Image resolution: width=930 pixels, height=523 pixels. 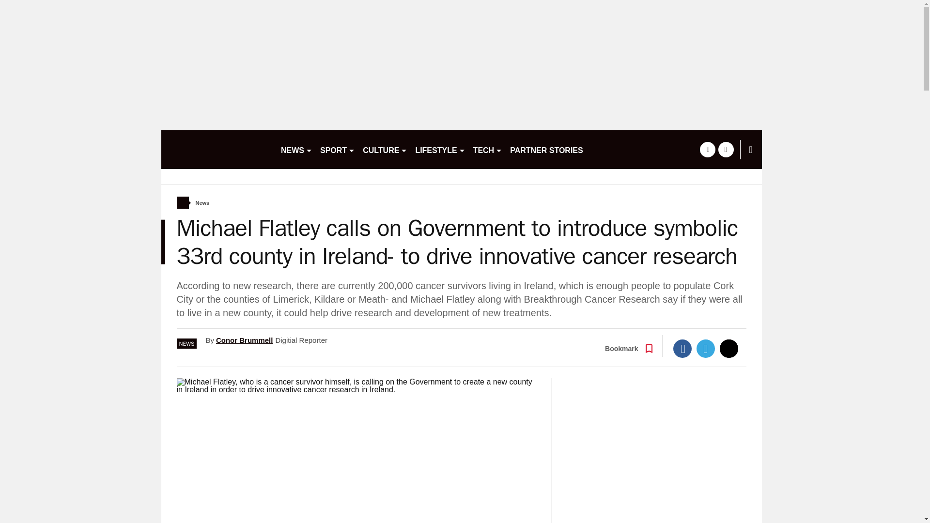 What do you see at coordinates (546, 149) in the screenshot?
I see `PARTNER STORIES` at bounding box center [546, 149].